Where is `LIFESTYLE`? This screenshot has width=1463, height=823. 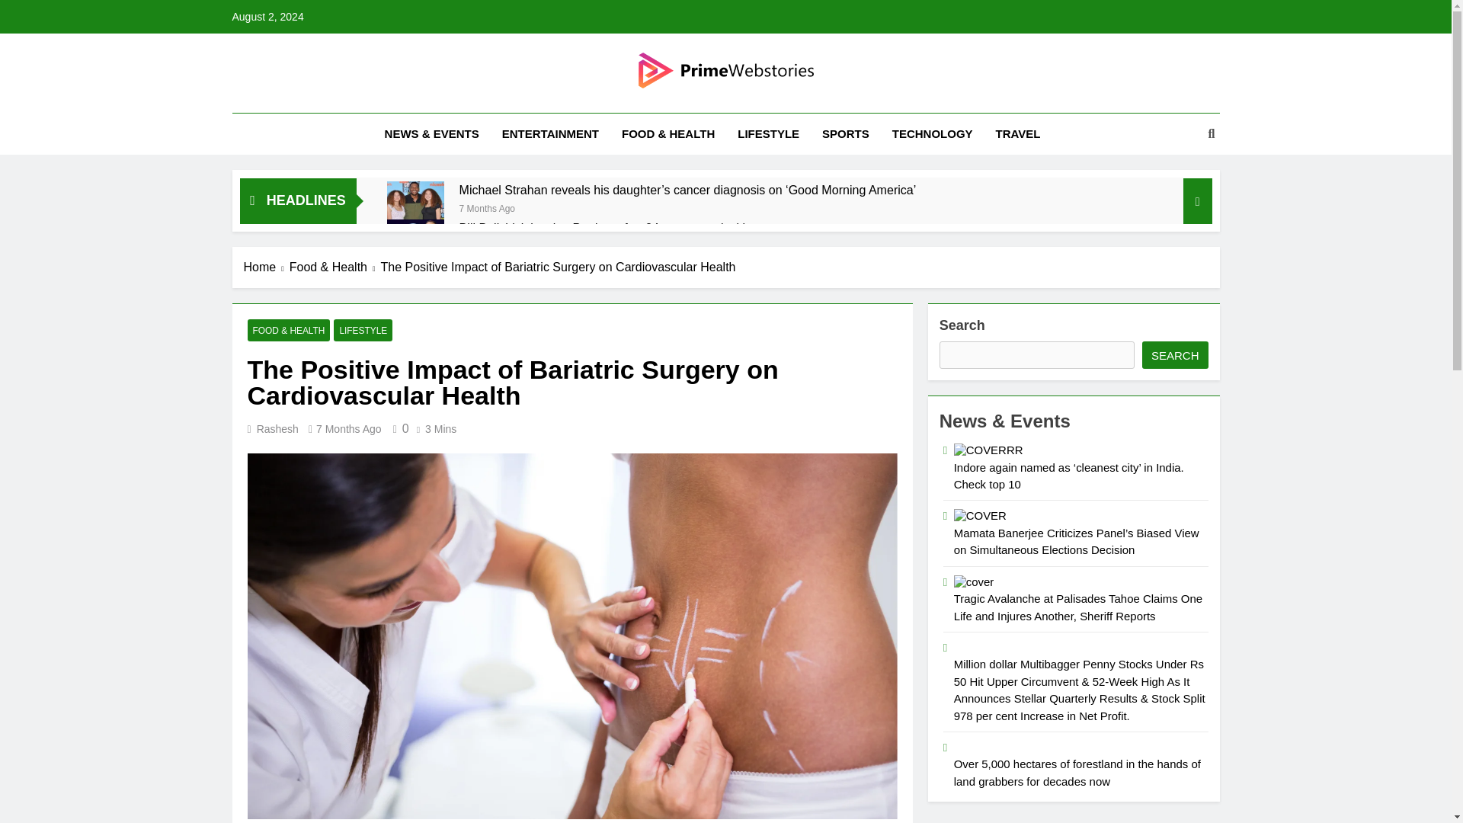 LIFESTYLE is located at coordinates (768, 134).